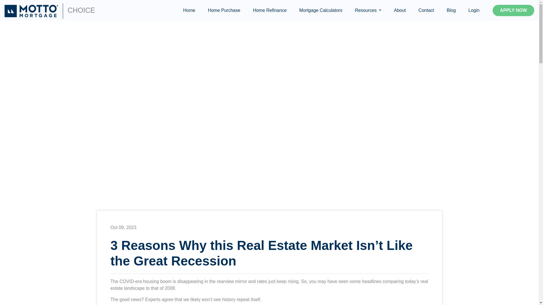 The image size is (543, 305). Describe the element at coordinates (474, 10) in the screenshot. I see `Login` at that location.